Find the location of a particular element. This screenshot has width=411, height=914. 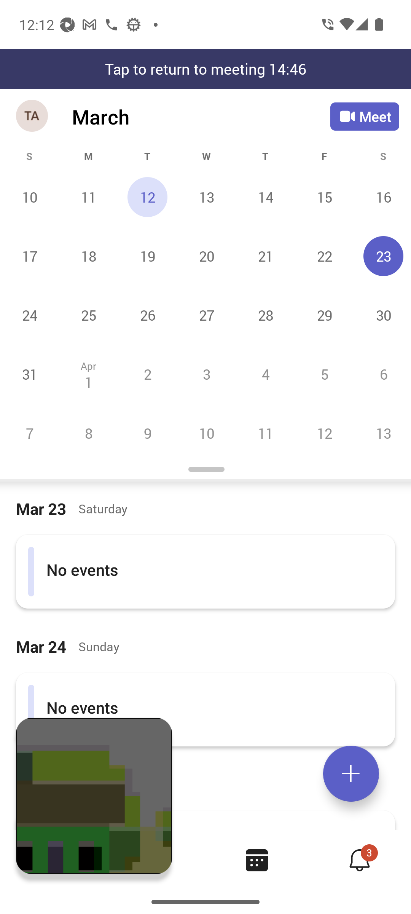

Friday, March 29 29 is located at coordinates (324, 315).